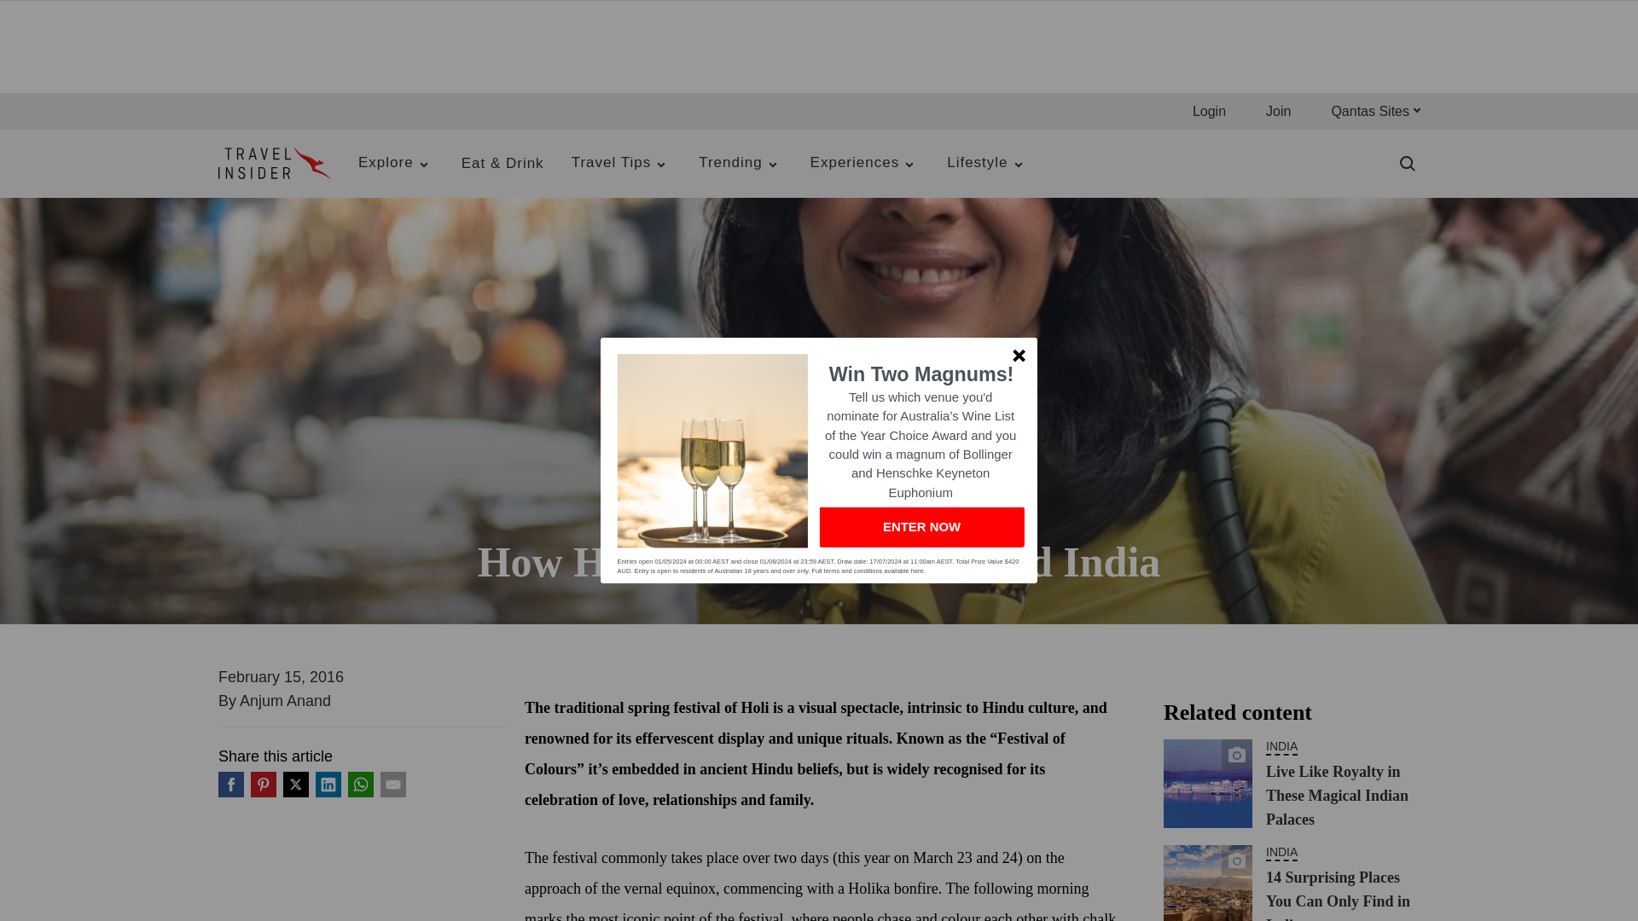  I want to click on Explore, so click(396, 164).